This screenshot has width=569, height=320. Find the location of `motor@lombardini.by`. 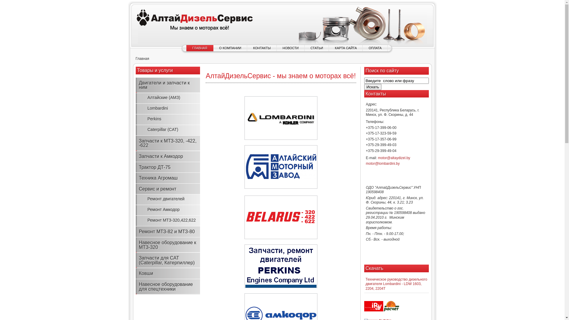

motor@lombardini.by is located at coordinates (383, 164).